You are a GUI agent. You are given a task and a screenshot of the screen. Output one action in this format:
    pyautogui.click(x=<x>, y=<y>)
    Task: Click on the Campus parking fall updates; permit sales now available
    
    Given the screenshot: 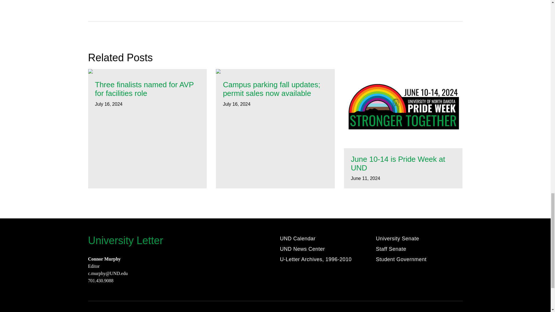 What is the action you would take?
    pyautogui.click(x=275, y=89)
    